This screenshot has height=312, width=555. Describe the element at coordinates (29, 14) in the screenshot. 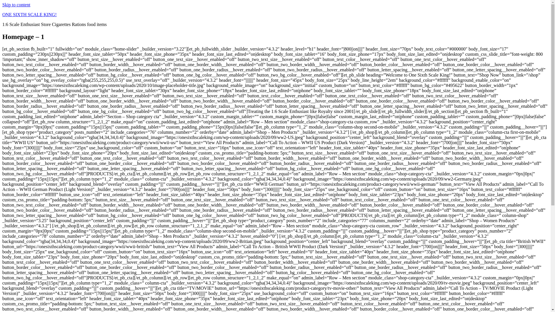

I see `ONE SIXTH SCALE KING!` at that location.